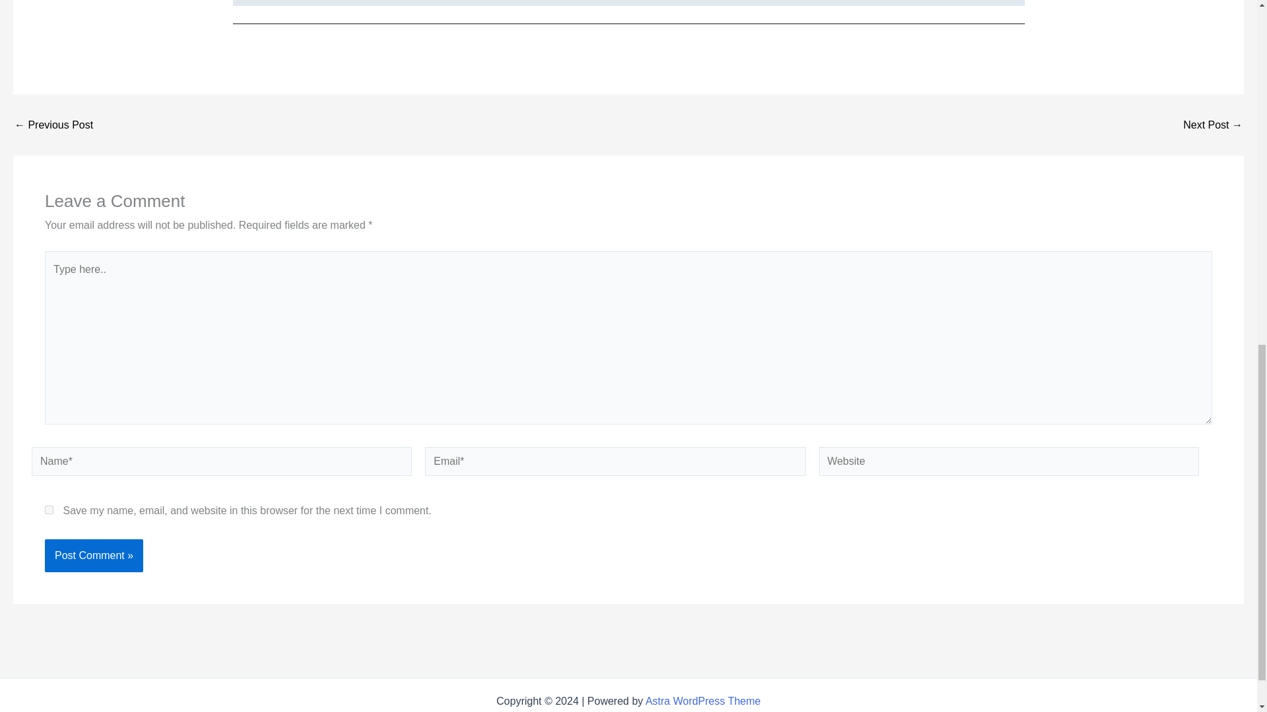  What do you see at coordinates (53, 125) in the screenshot?
I see `Addictions, Alcoholism and Trauma` at bounding box center [53, 125].